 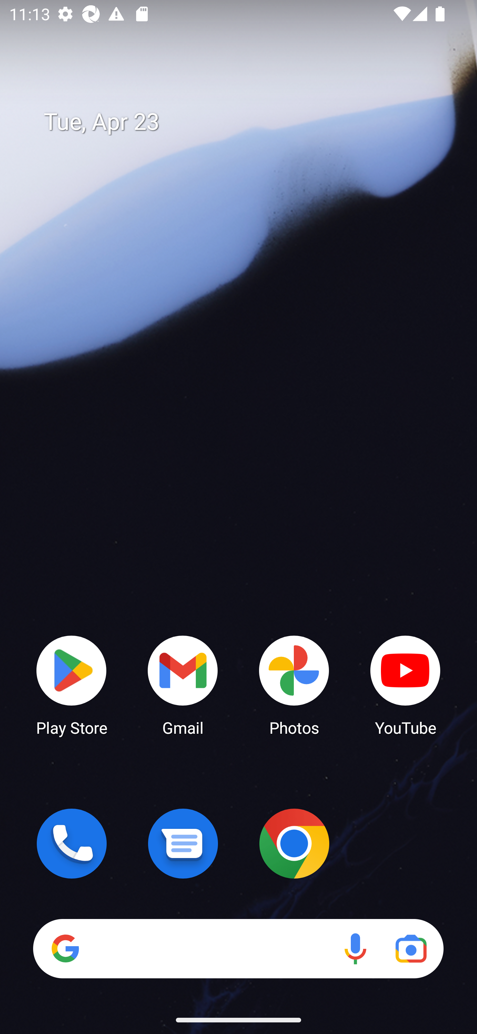 I want to click on Tue, Apr 23, so click(x=248, y=122).